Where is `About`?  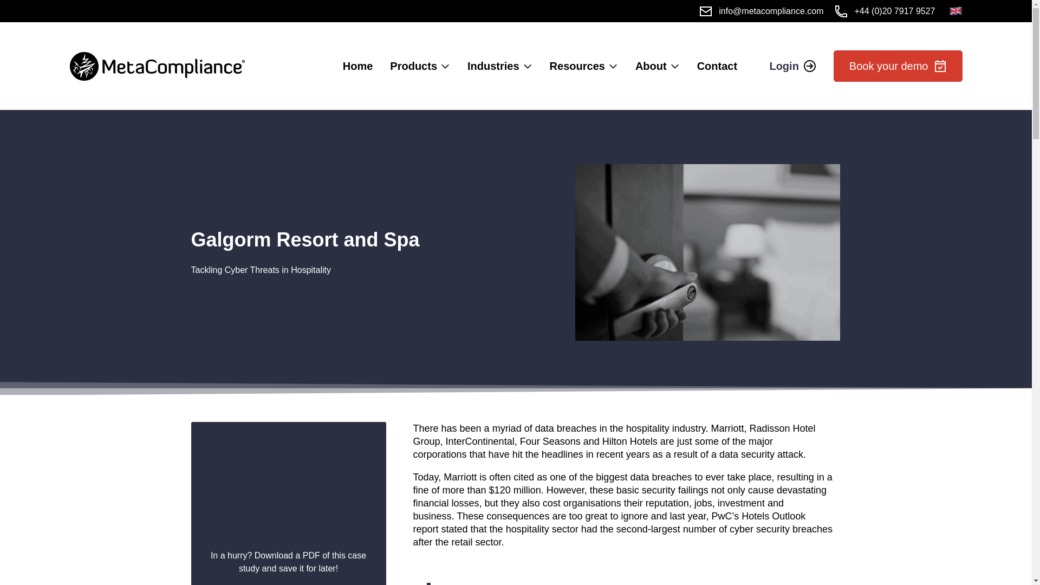
About is located at coordinates (651, 66).